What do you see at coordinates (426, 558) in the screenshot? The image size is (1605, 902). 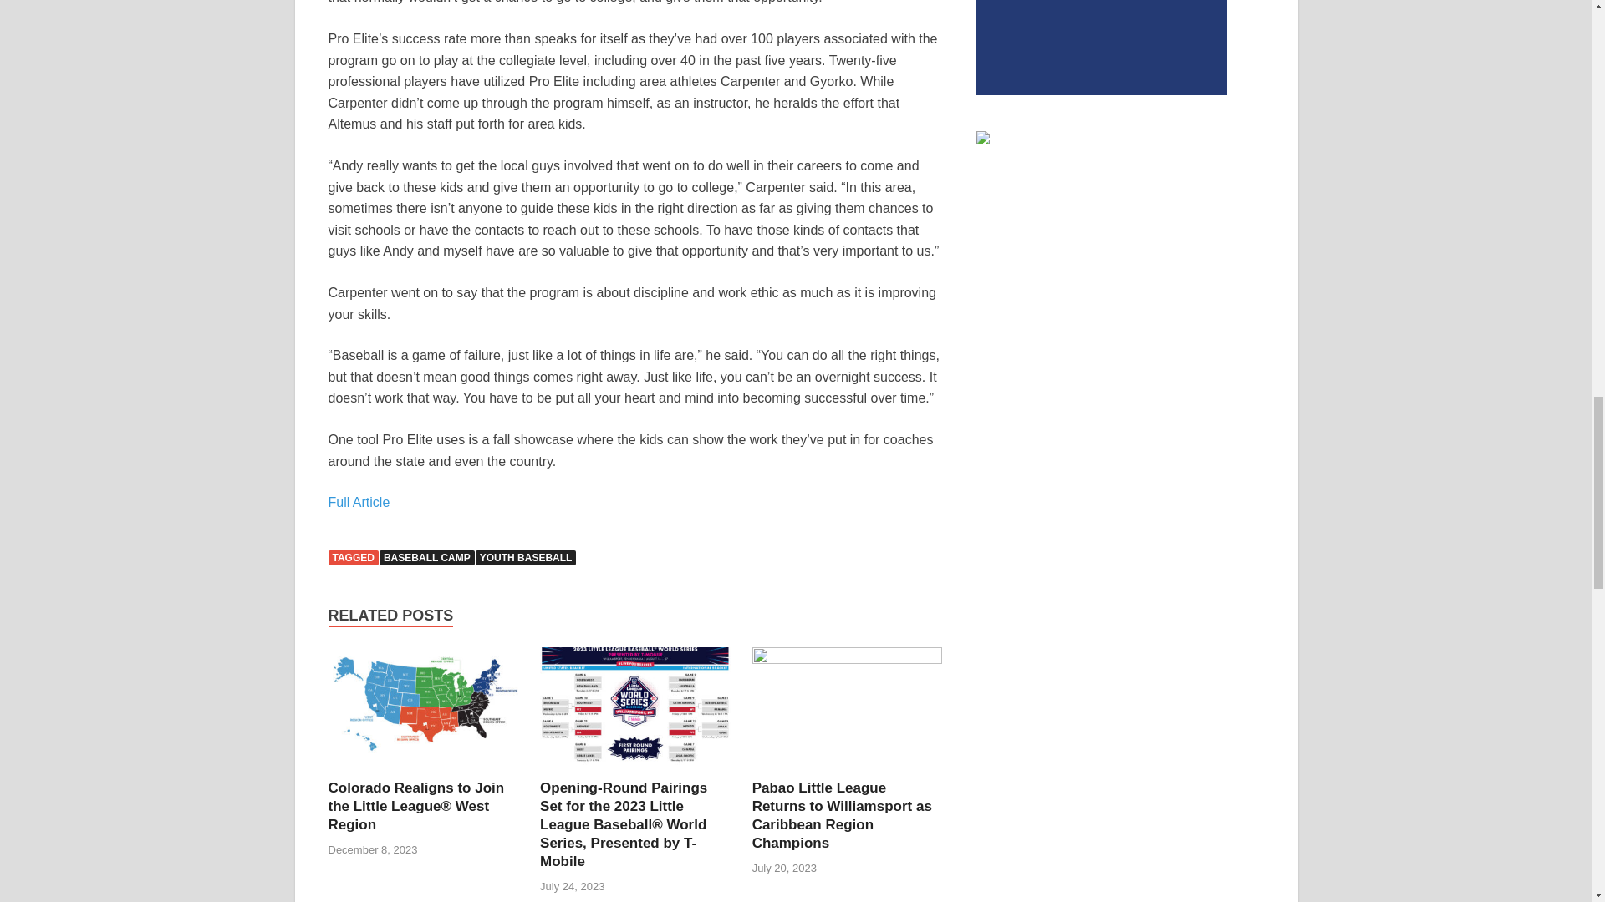 I see `BASEBALL CAMP` at bounding box center [426, 558].